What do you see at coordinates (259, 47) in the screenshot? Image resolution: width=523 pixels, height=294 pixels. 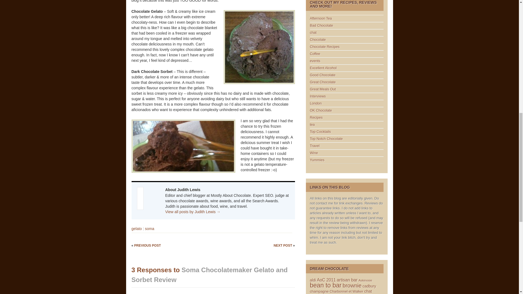 I see `gelato sorbet split` at bounding box center [259, 47].